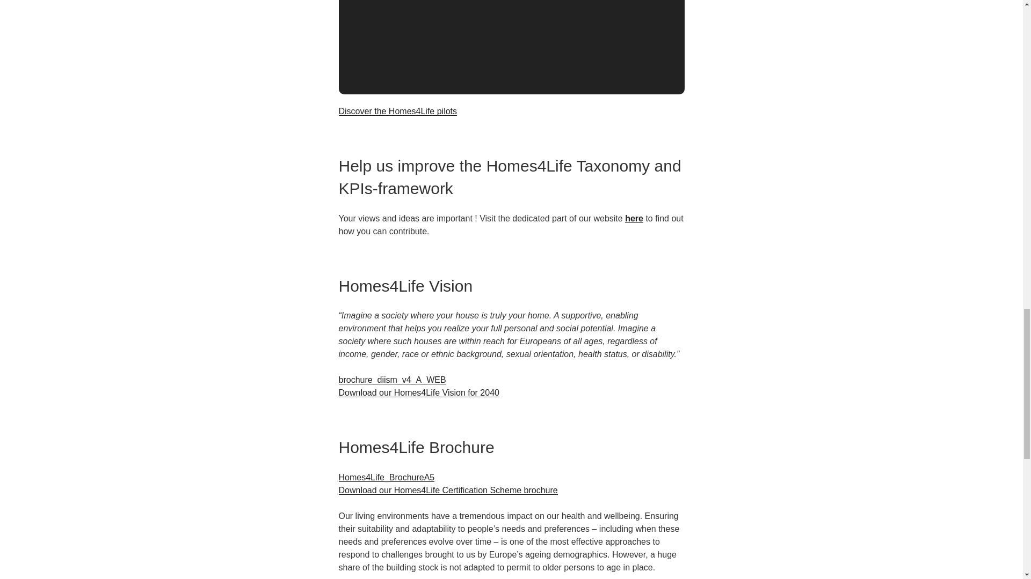 This screenshot has height=579, width=1031. Describe the element at coordinates (418, 392) in the screenshot. I see `Download our Homes4Life Vision for 2040` at that location.